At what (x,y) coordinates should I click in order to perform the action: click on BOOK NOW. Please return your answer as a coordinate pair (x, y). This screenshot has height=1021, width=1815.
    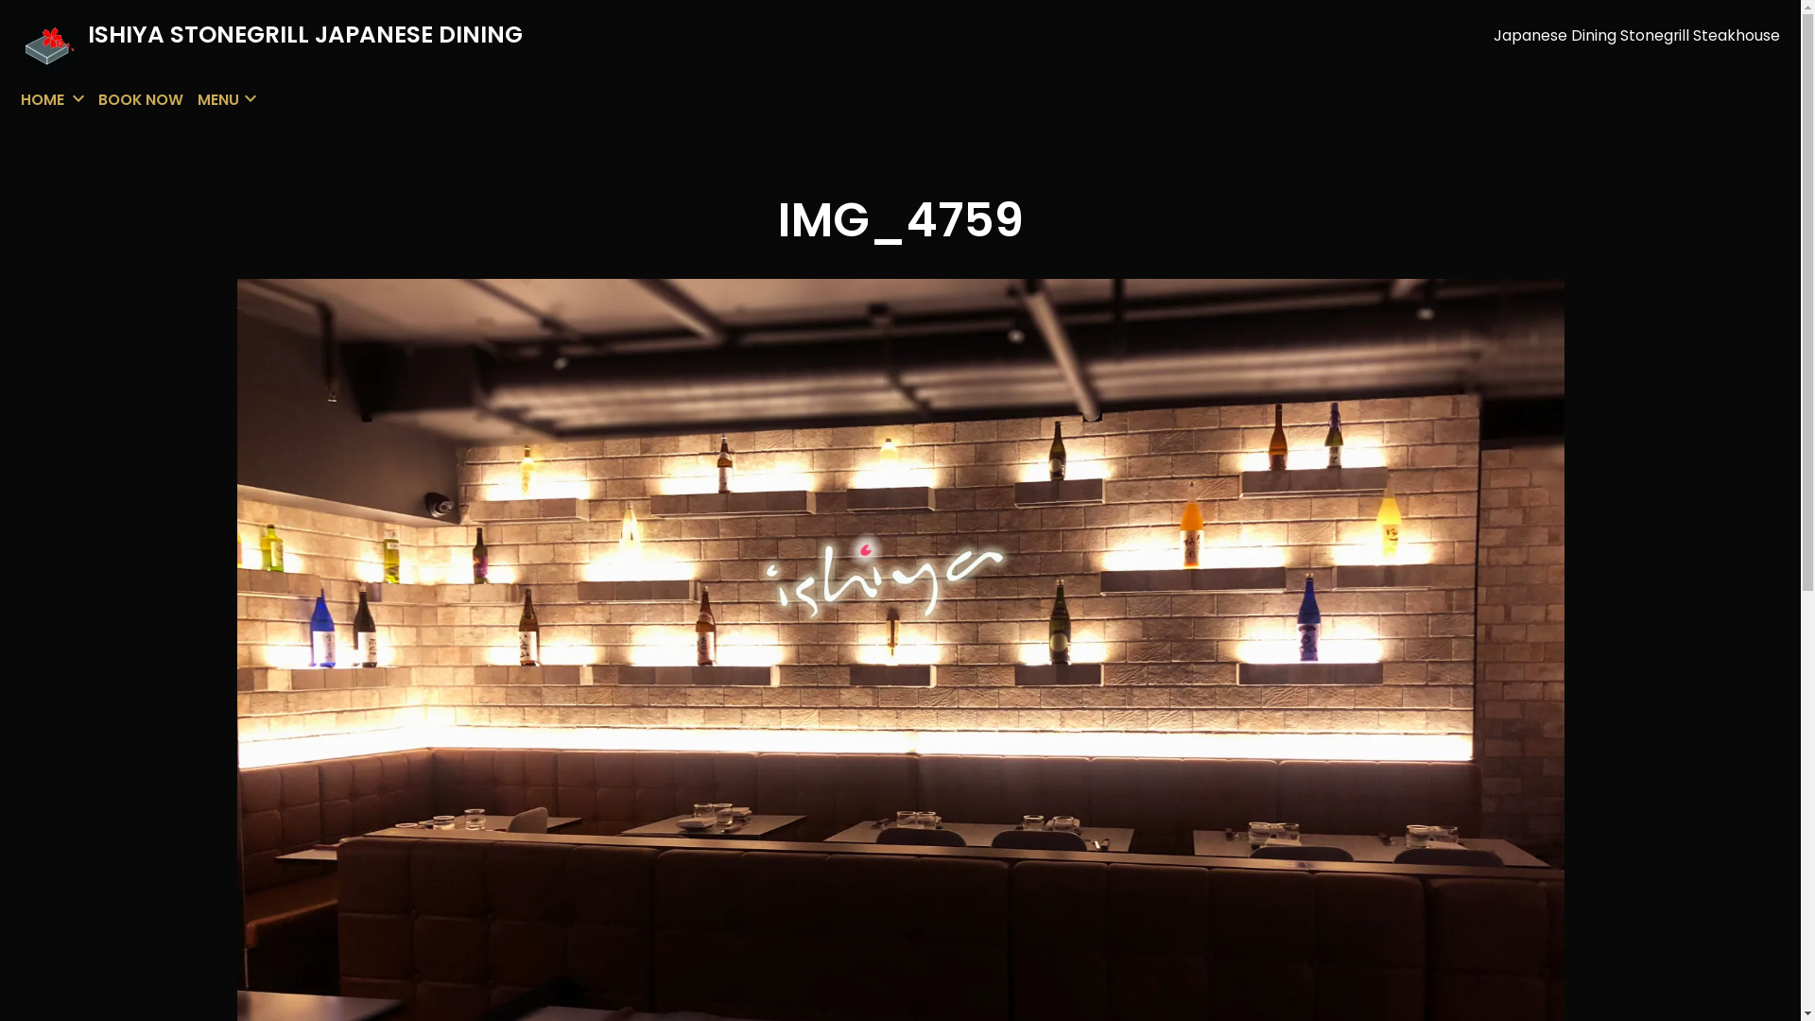
    Looking at the image, I should click on (141, 100).